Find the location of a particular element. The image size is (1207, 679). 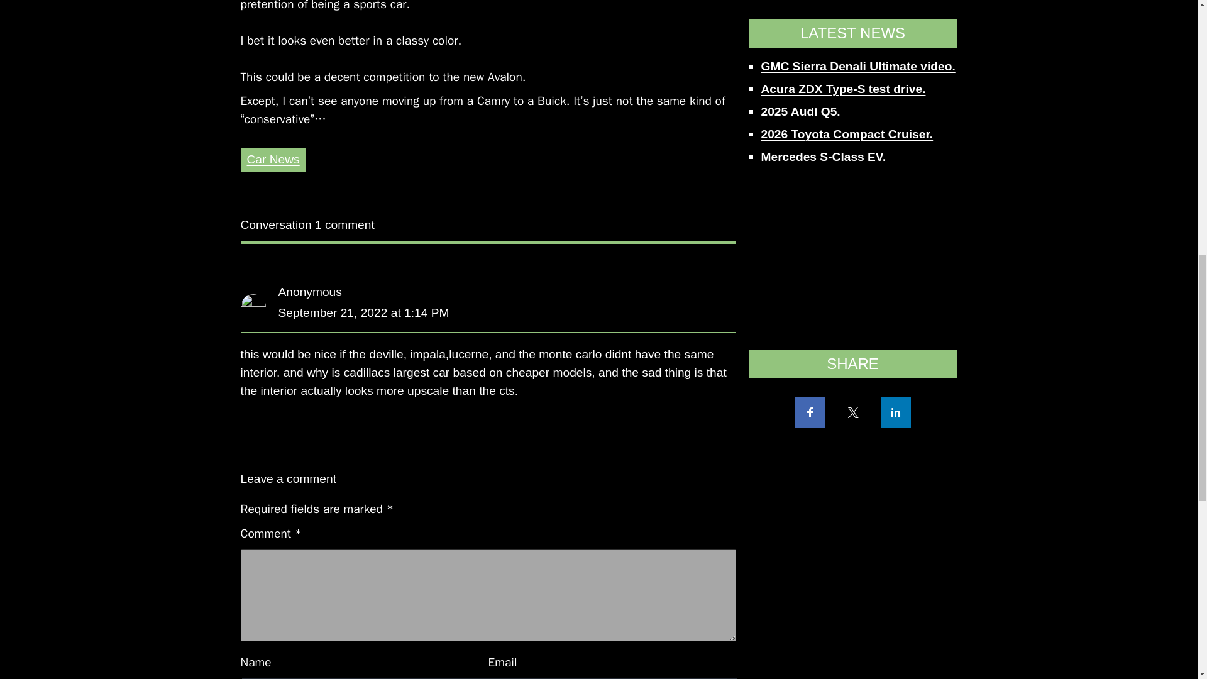

September 21, 2022 at 1:14 PM is located at coordinates (363, 312).